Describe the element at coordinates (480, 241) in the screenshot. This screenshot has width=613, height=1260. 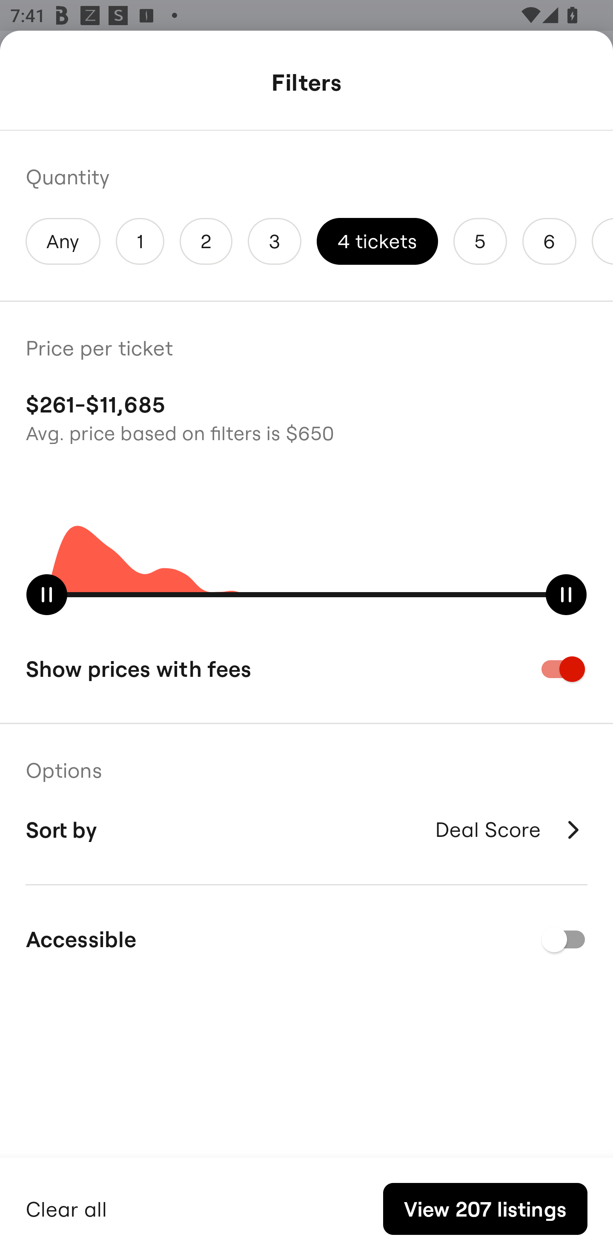
I see `5` at that location.